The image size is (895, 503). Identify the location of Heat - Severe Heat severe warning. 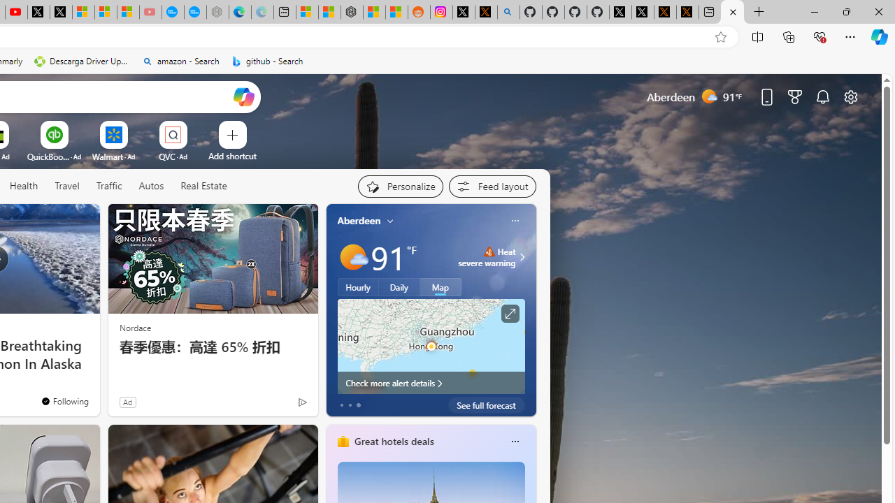
(487, 257).